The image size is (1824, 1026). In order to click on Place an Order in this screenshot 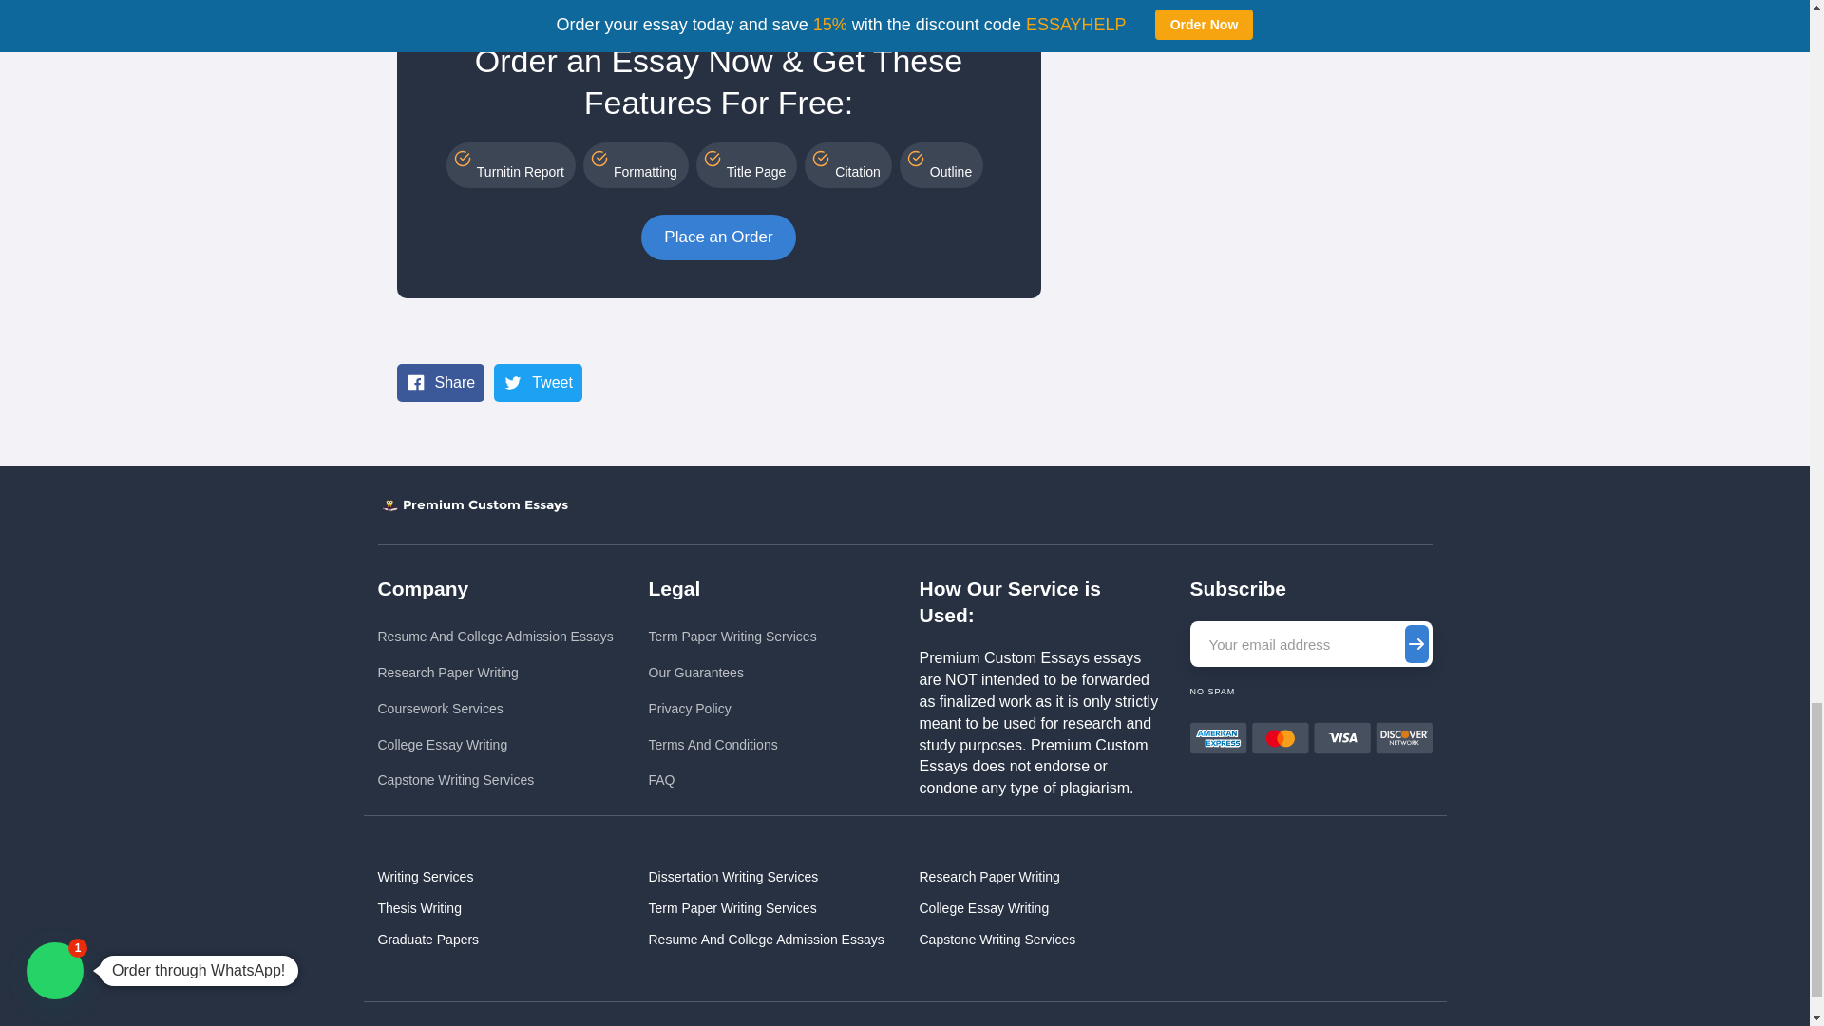, I will do `click(718, 237)`.